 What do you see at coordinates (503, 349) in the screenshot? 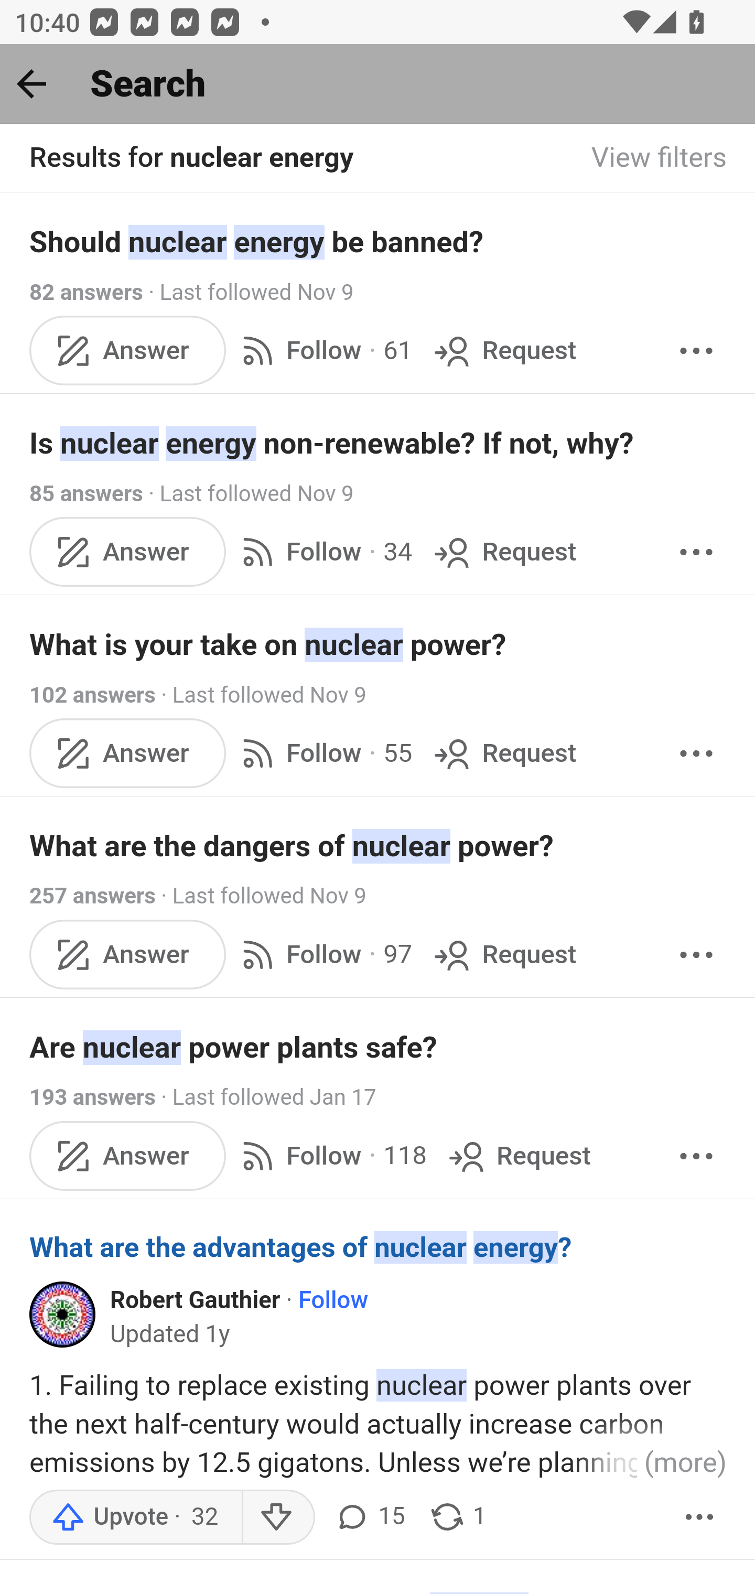
I see `Request` at bounding box center [503, 349].